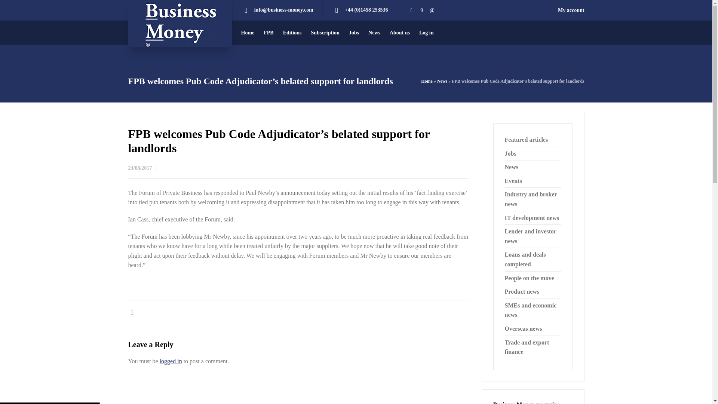 The width and height of the screenshot is (718, 404). I want to click on Contact us, so click(283, 10).